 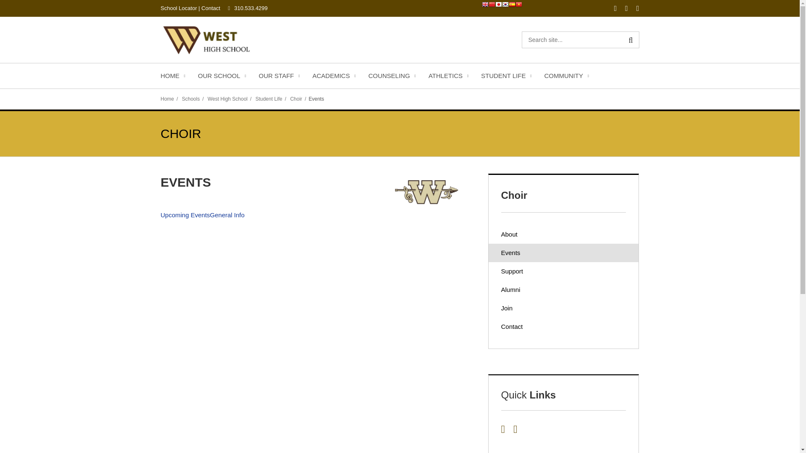 I want to click on Contact, so click(x=211, y=8).